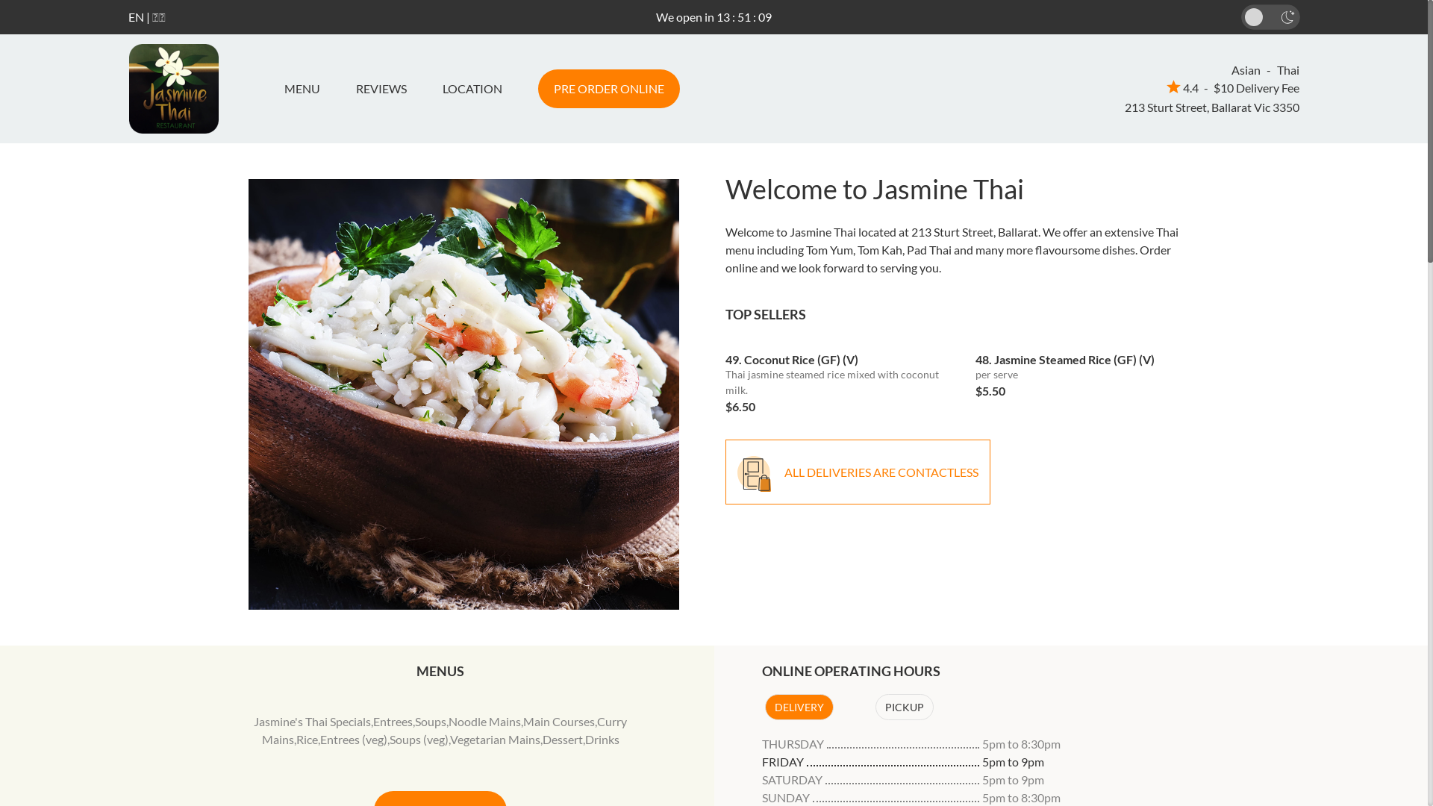 The width and height of the screenshot is (1433, 806). What do you see at coordinates (559, 721) in the screenshot?
I see `Main Courses` at bounding box center [559, 721].